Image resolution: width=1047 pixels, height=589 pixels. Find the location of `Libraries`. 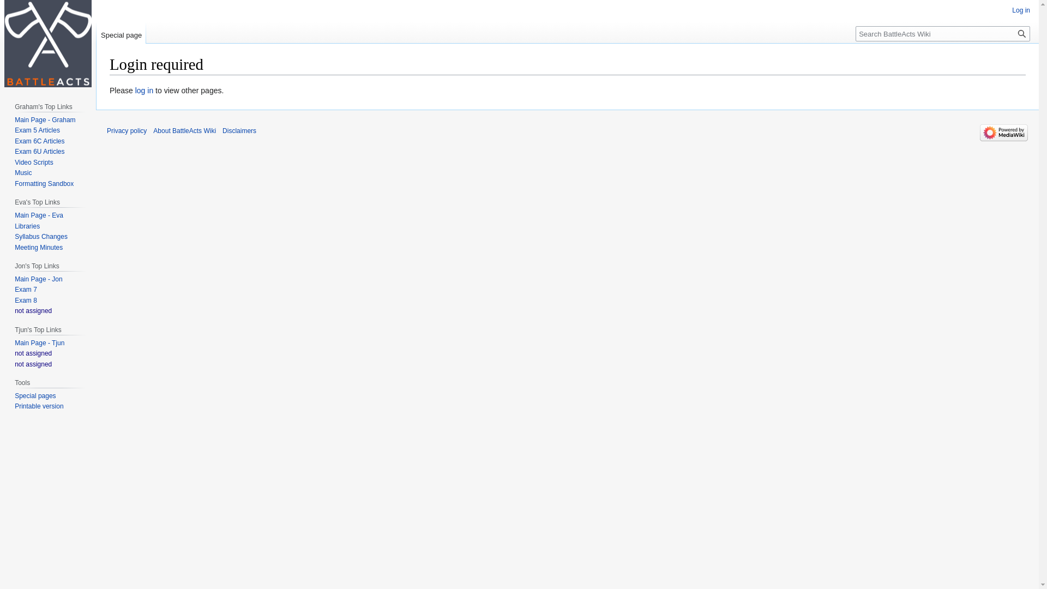

Libraries is located at coordinates (27, 226).